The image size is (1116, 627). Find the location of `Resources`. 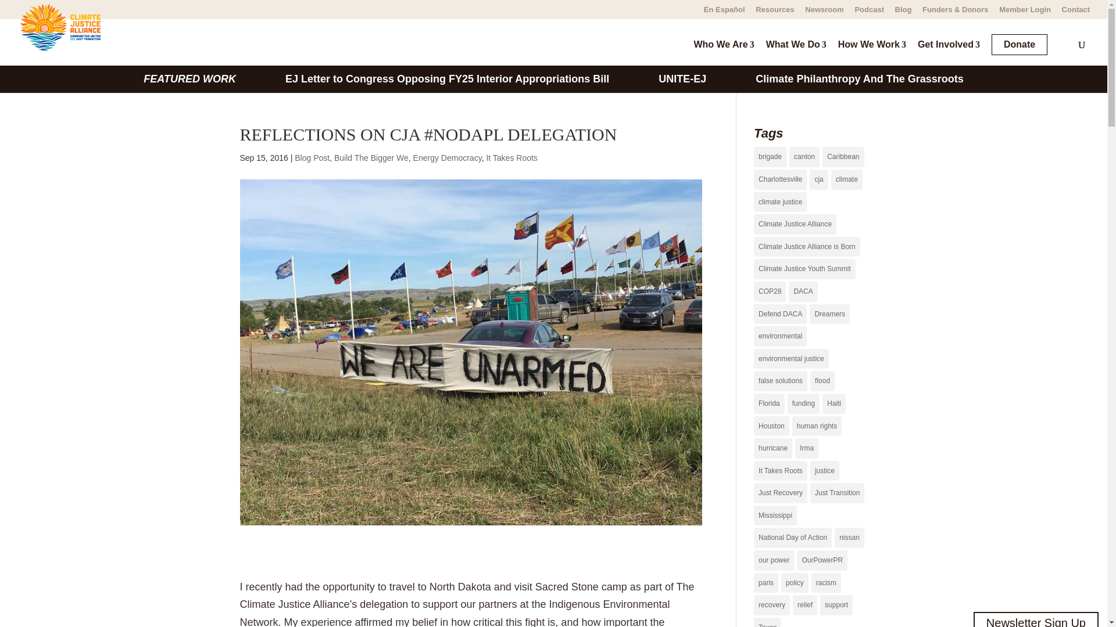

Resources is located at coordinates (774, 12).